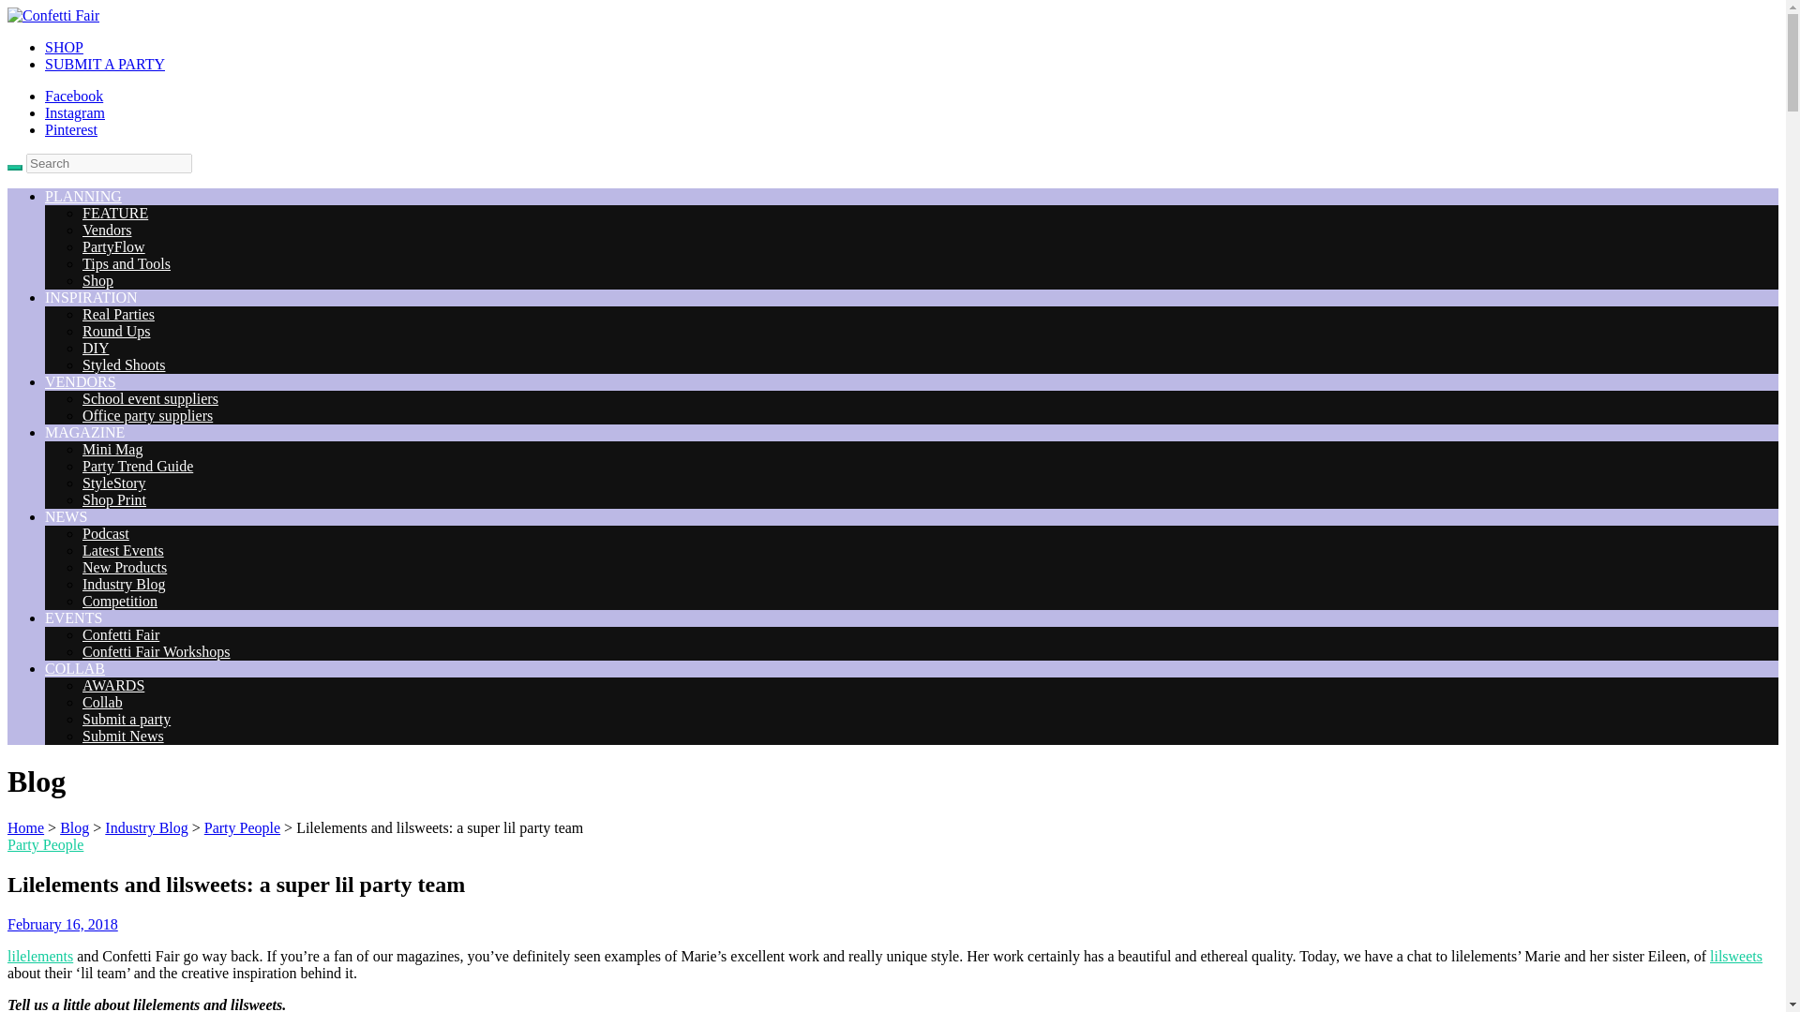  I want to click on Industry Blog, so click(124, 583).